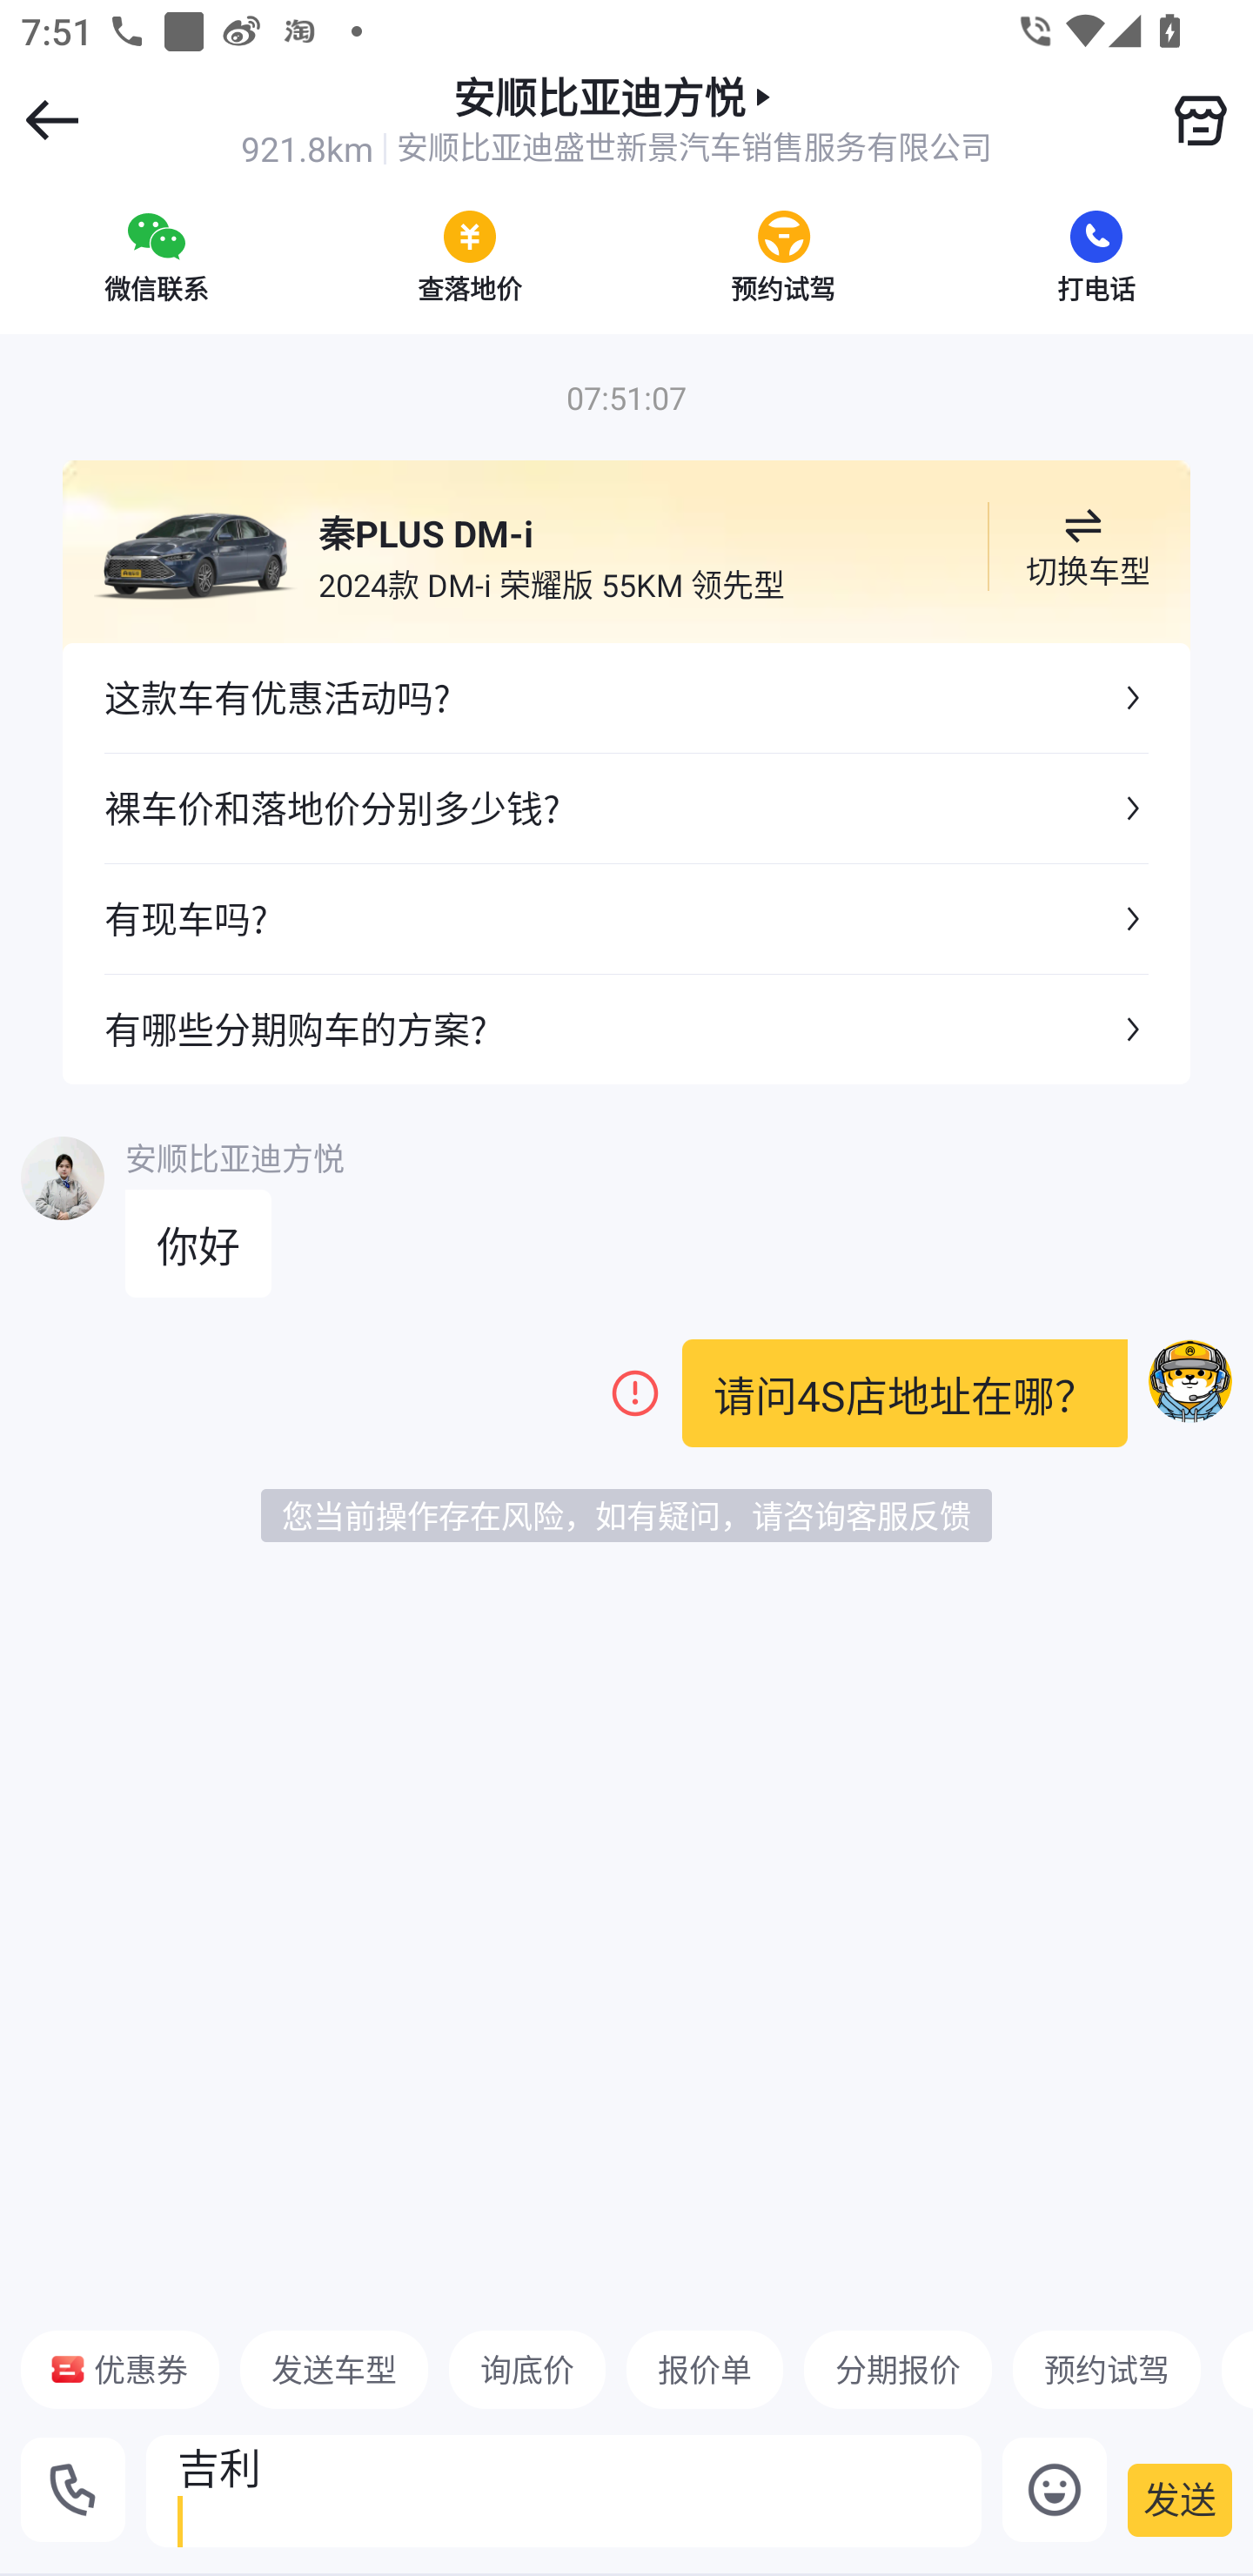 The image size is (1253, 2576). Describe the element at coordinates (705, 2369) in the screenshot. I see `报价单` at that location.